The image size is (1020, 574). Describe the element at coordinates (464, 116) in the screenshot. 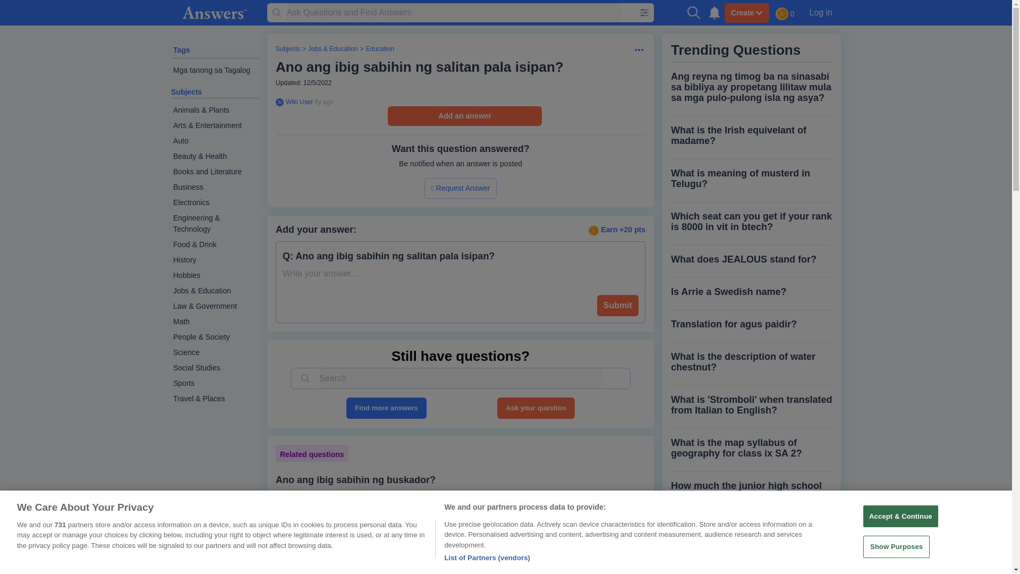

I see `Add an answer` at that location.